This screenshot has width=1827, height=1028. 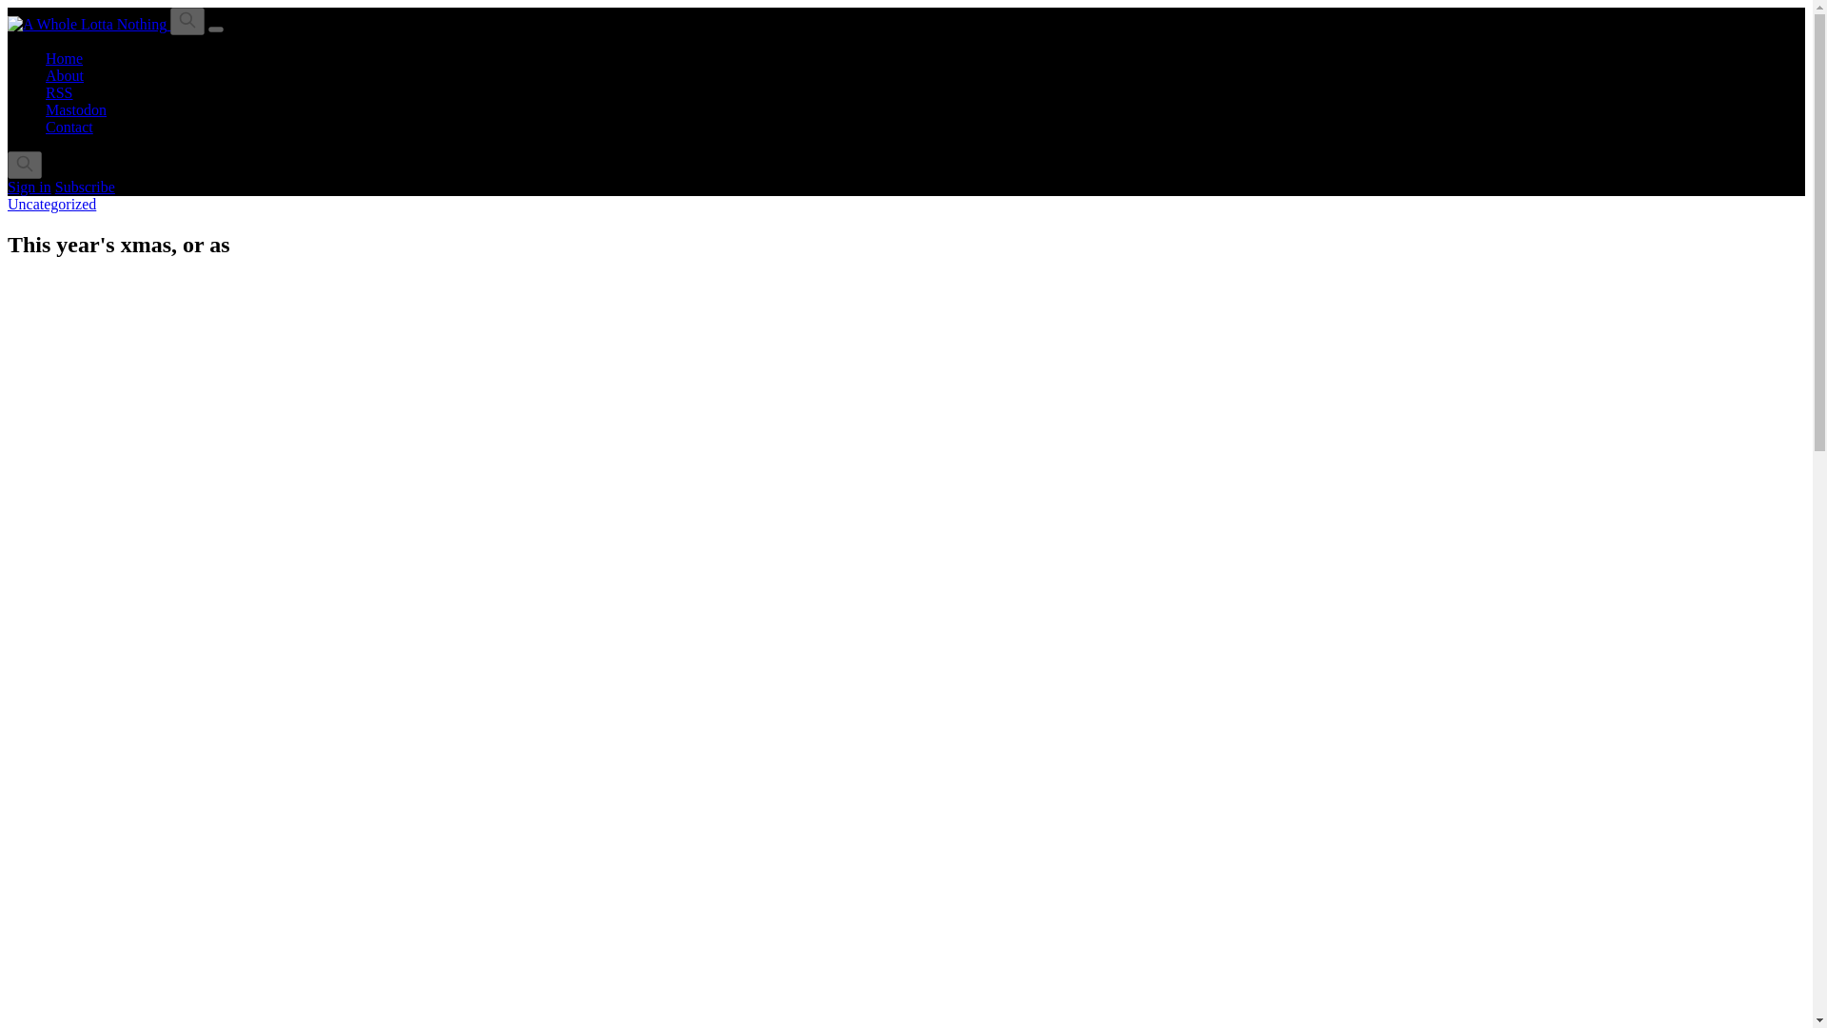 I want to click on RSS, so click(x=59, y=91).